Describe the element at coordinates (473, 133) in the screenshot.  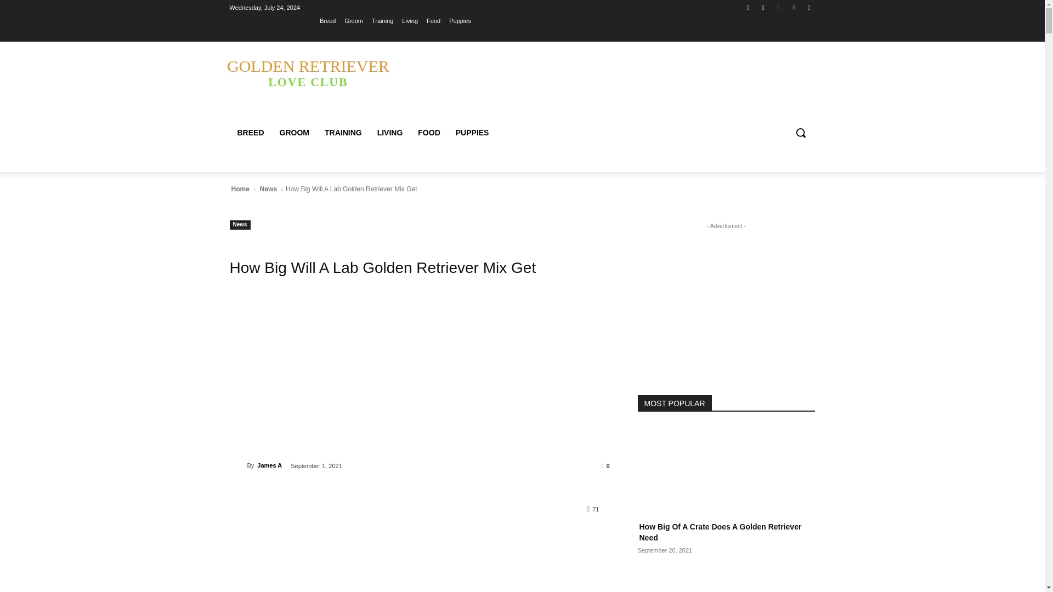
I see `PUPPIES` at that location.